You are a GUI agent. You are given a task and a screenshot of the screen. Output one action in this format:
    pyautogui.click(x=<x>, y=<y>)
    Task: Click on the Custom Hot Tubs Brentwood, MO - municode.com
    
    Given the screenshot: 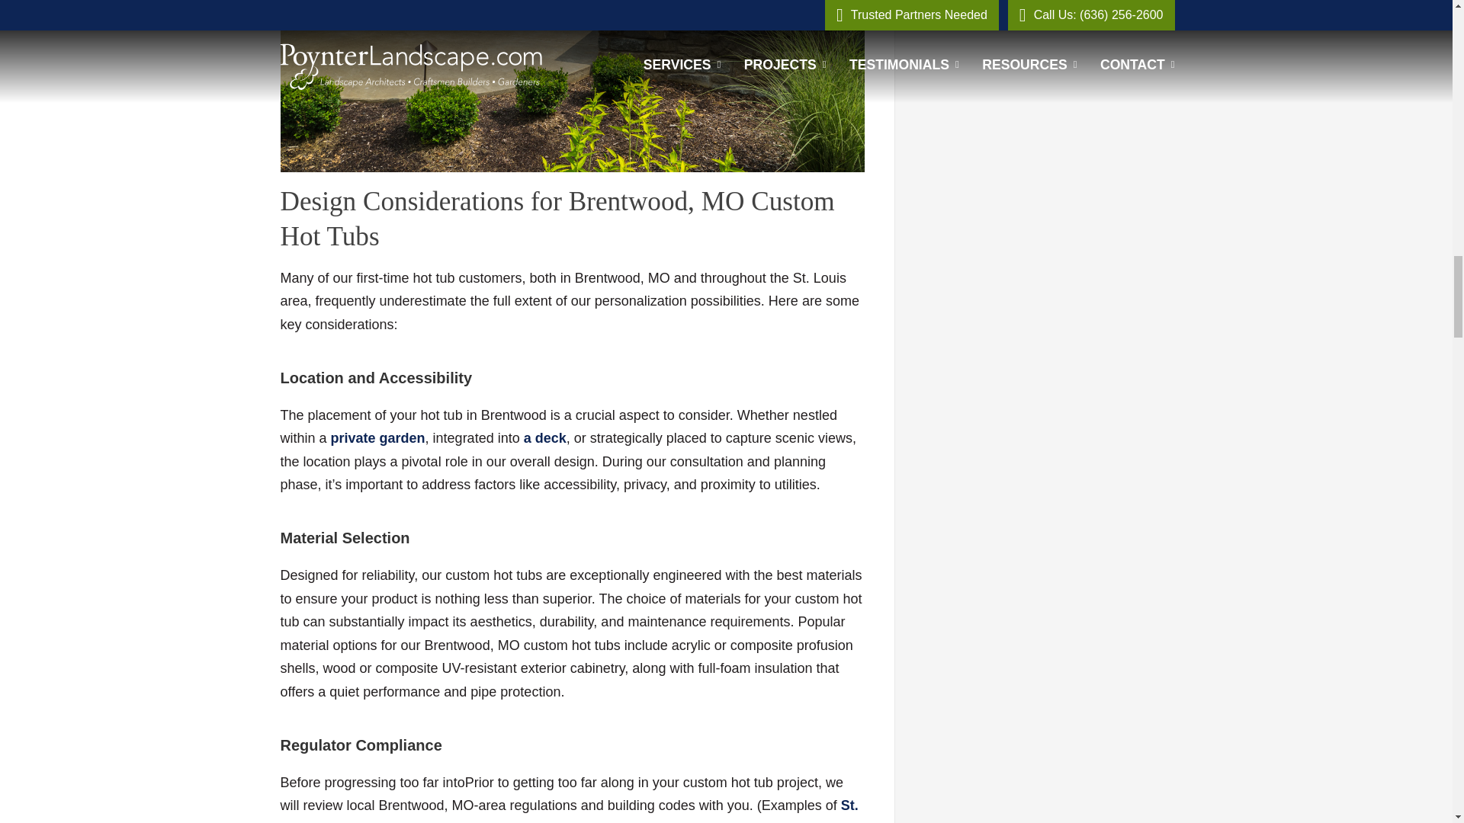 What is the action you would take?
    pyautogui.click(x=569, y=810)
    